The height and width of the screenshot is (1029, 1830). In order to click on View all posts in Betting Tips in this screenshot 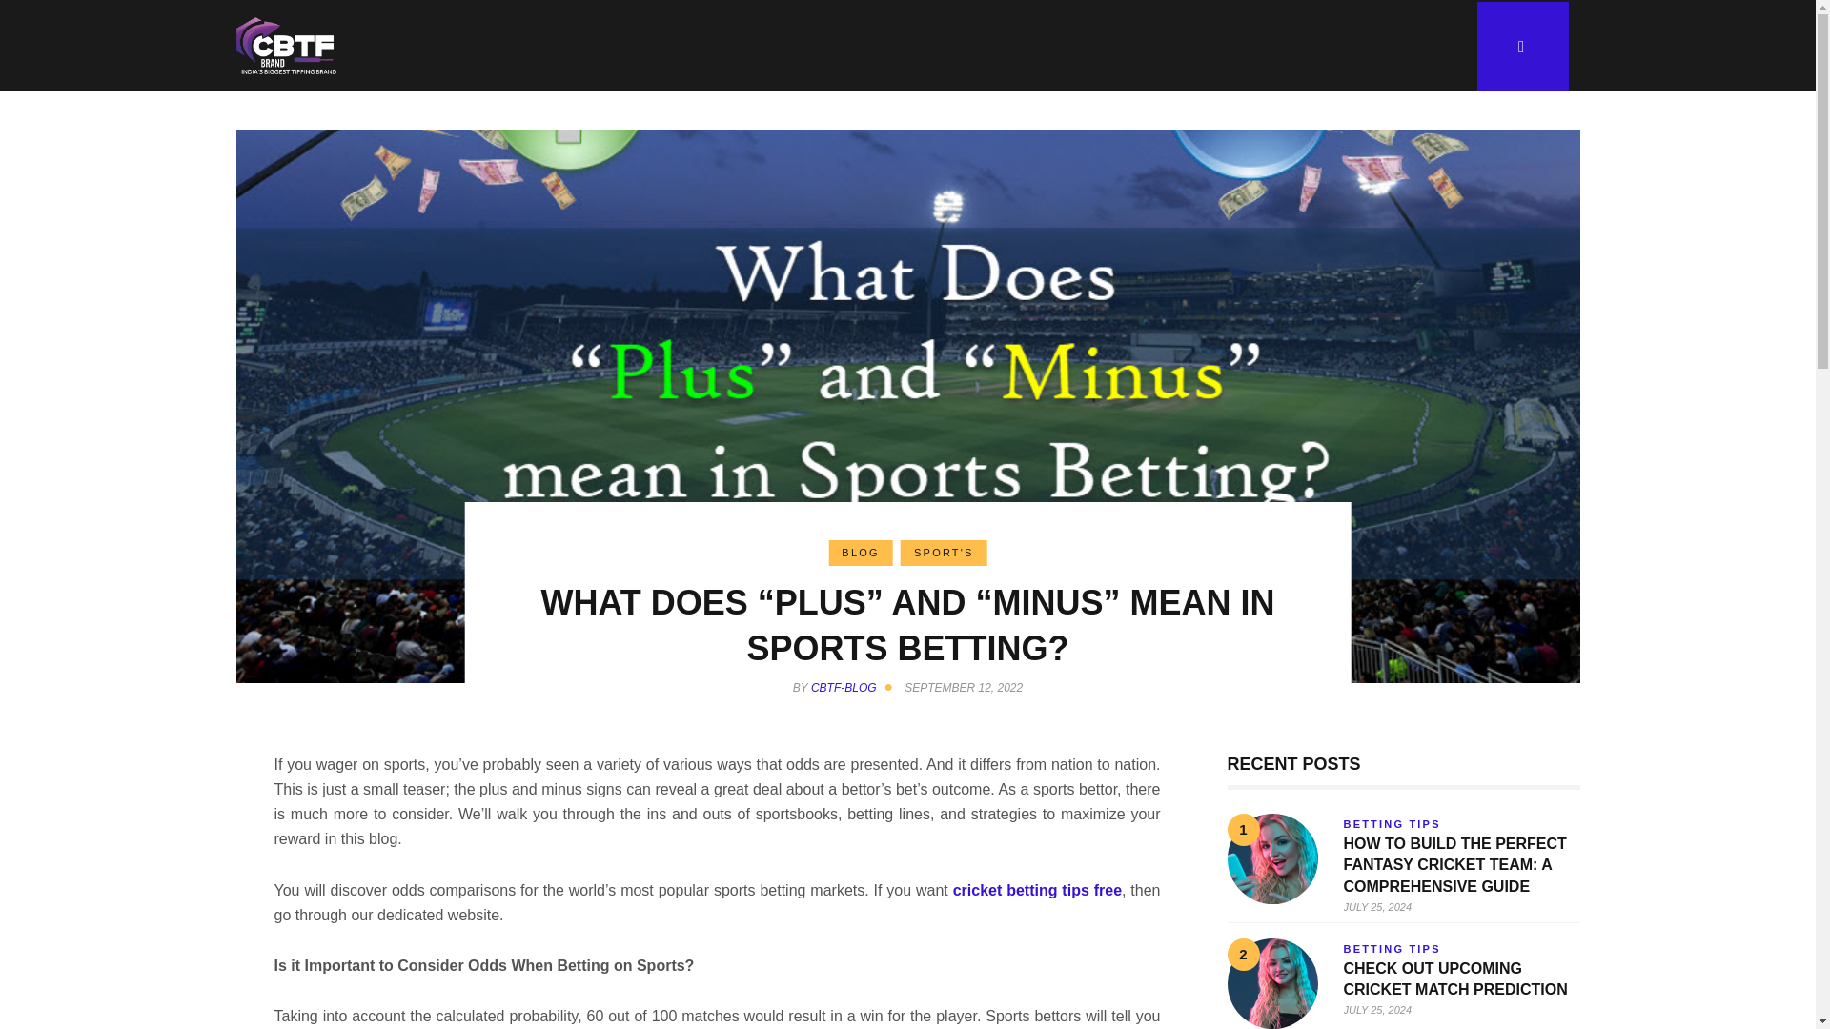, I will do `click(1392, 949)`.